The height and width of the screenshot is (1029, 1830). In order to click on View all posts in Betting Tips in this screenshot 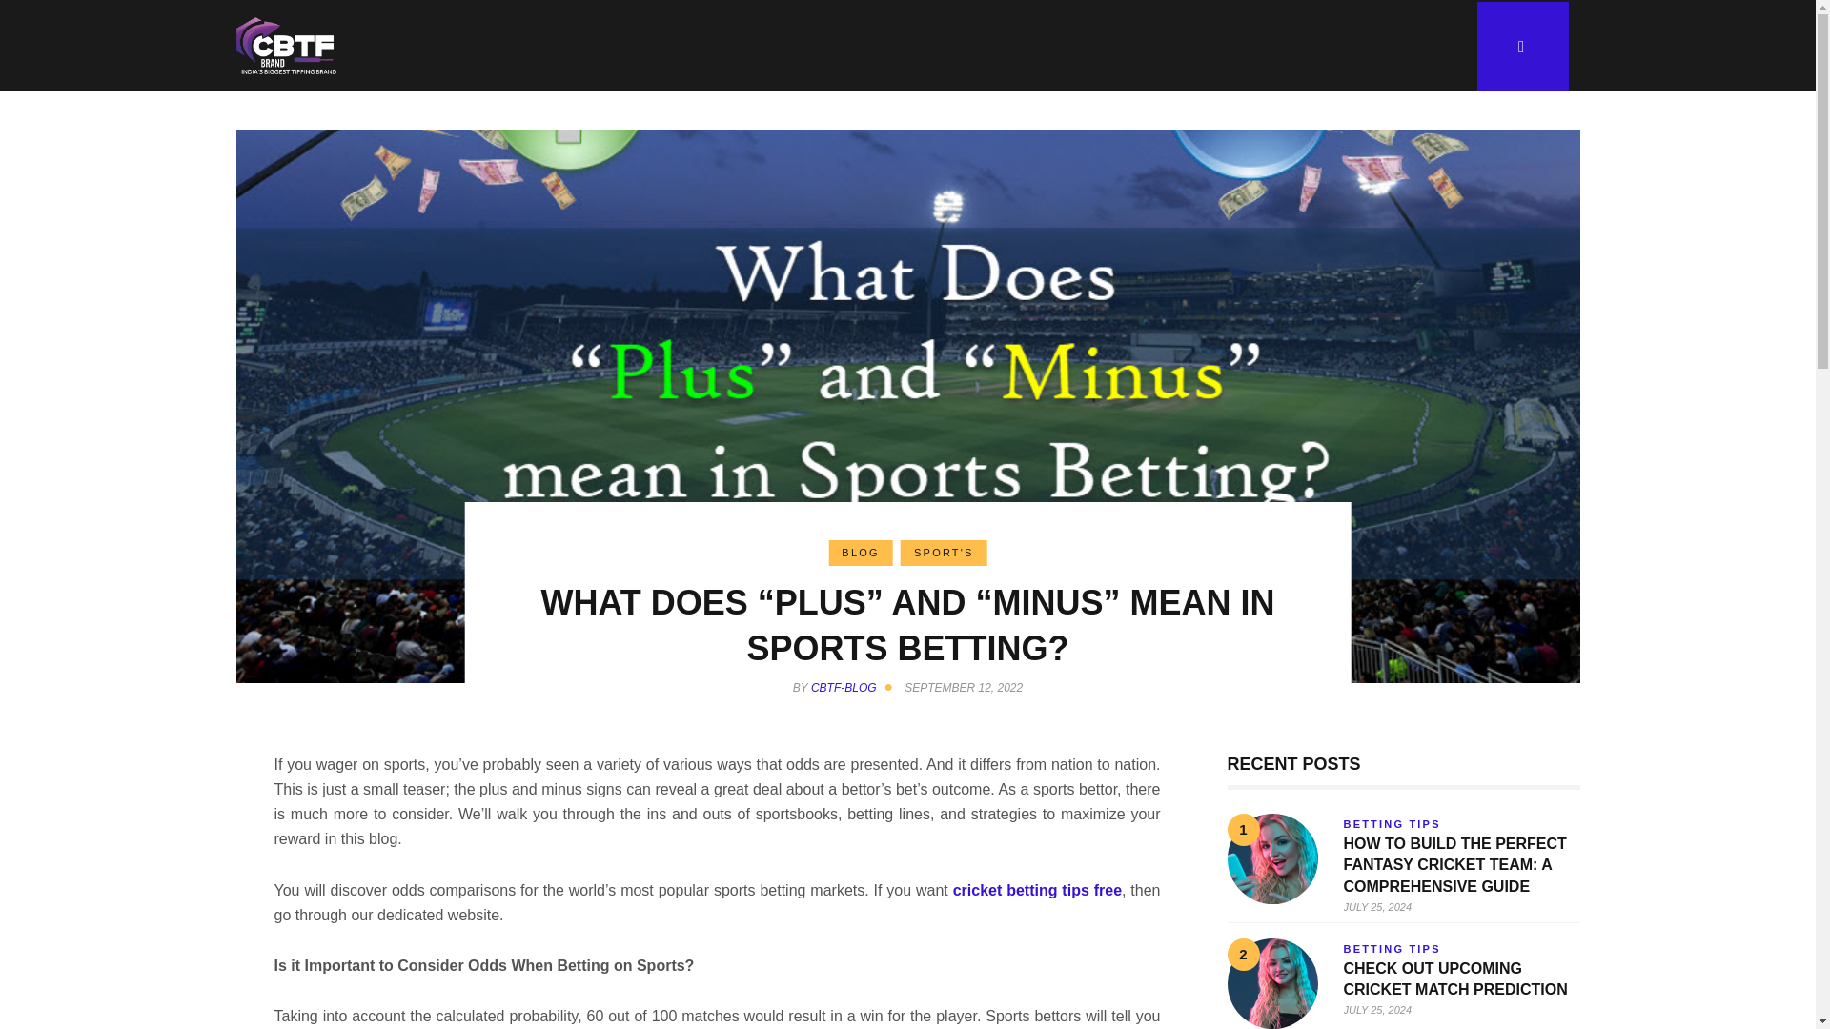, I will do `click(1392, 949)`.